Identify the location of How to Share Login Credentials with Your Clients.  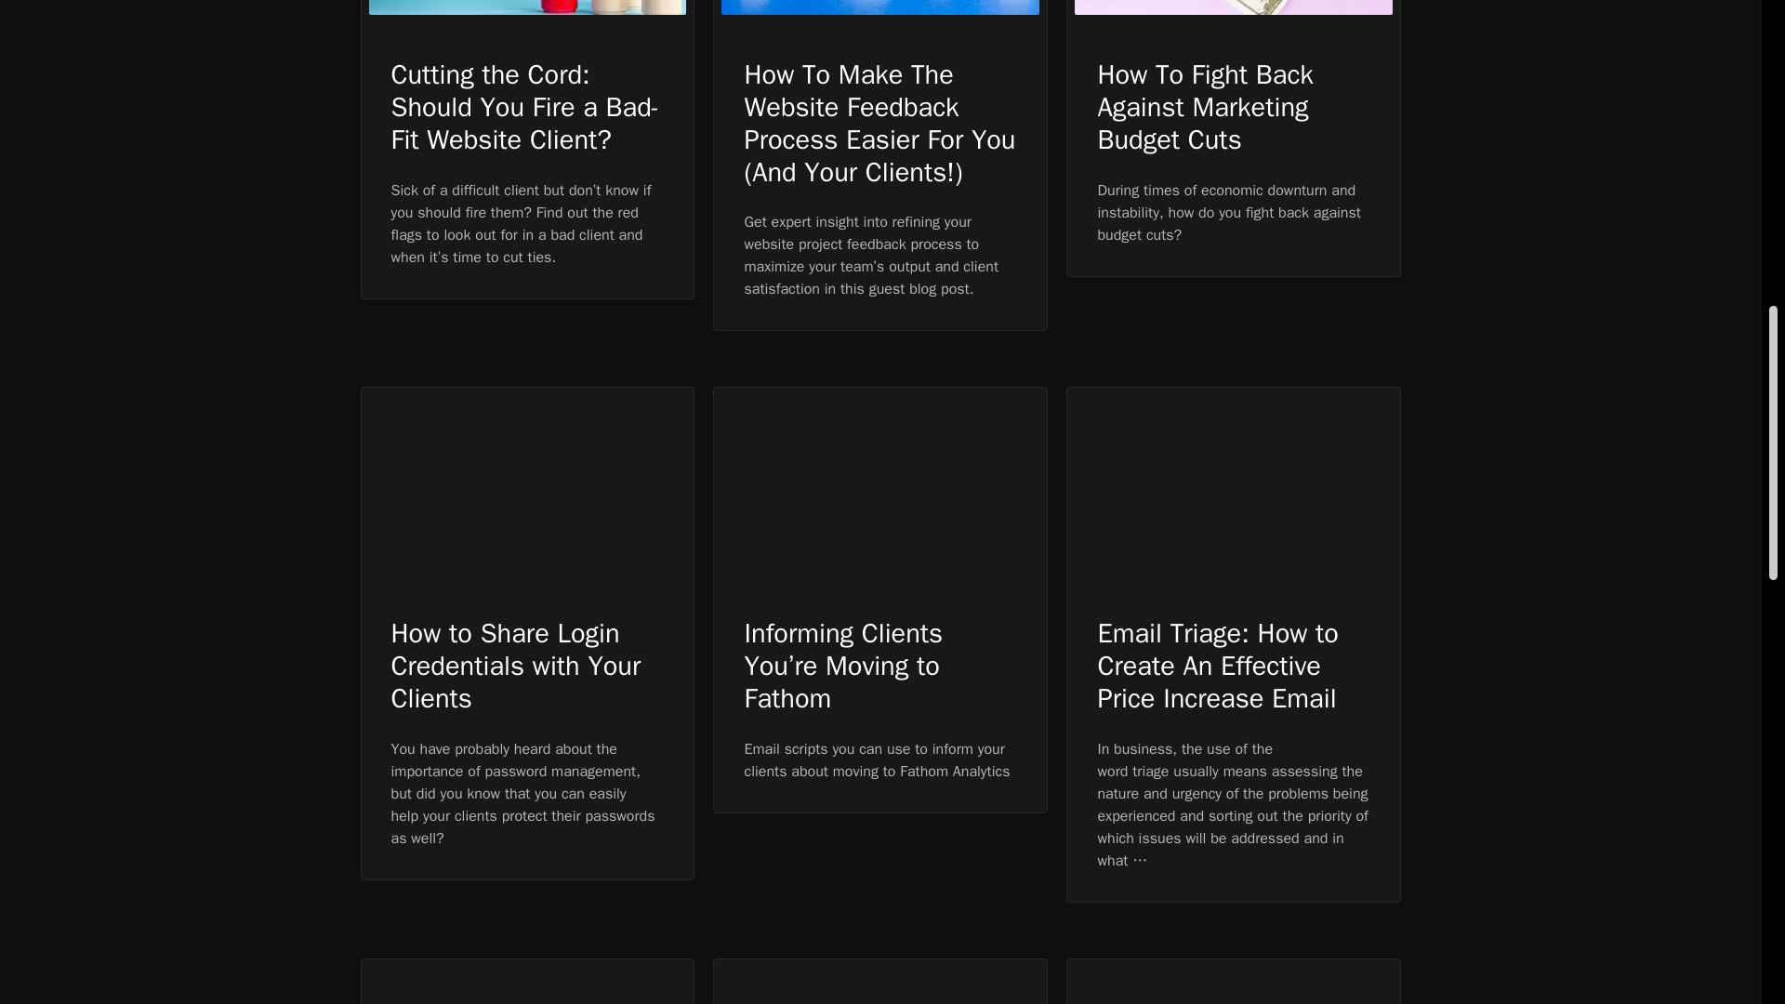
(515, 666).